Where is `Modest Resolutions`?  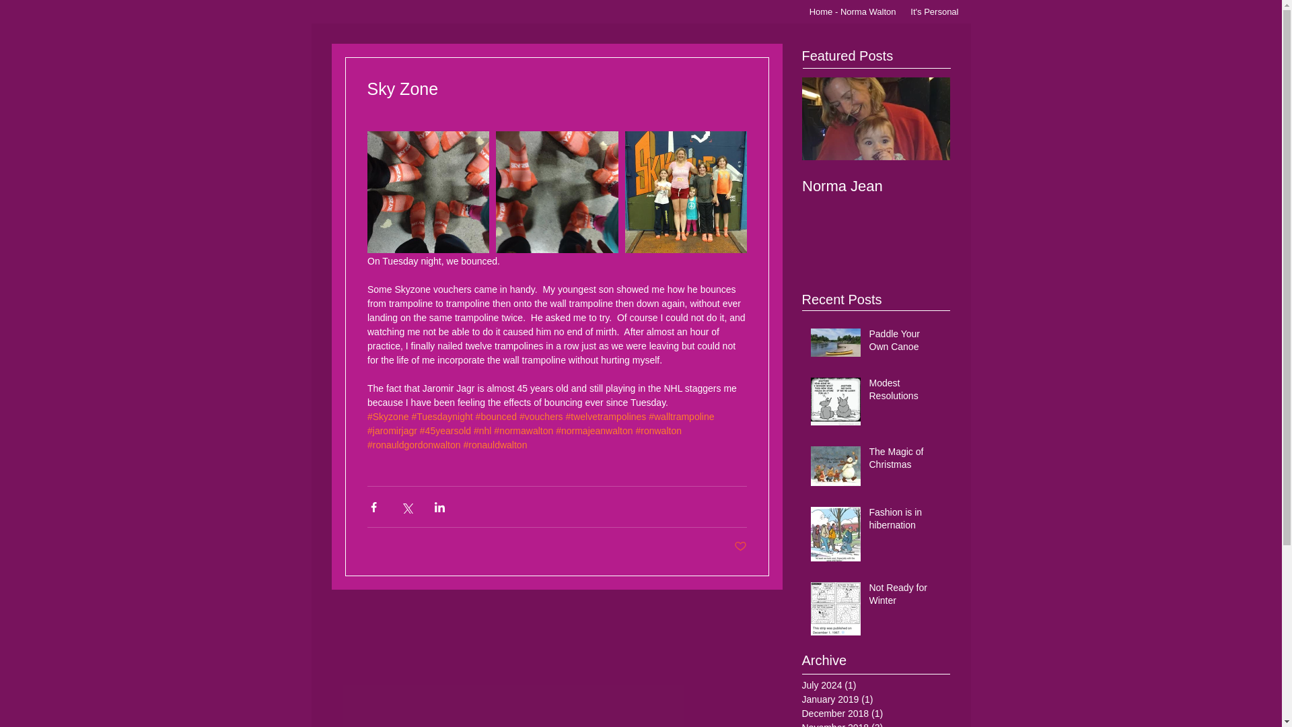
Modest Resolutions is located at coordinates (906, 392).